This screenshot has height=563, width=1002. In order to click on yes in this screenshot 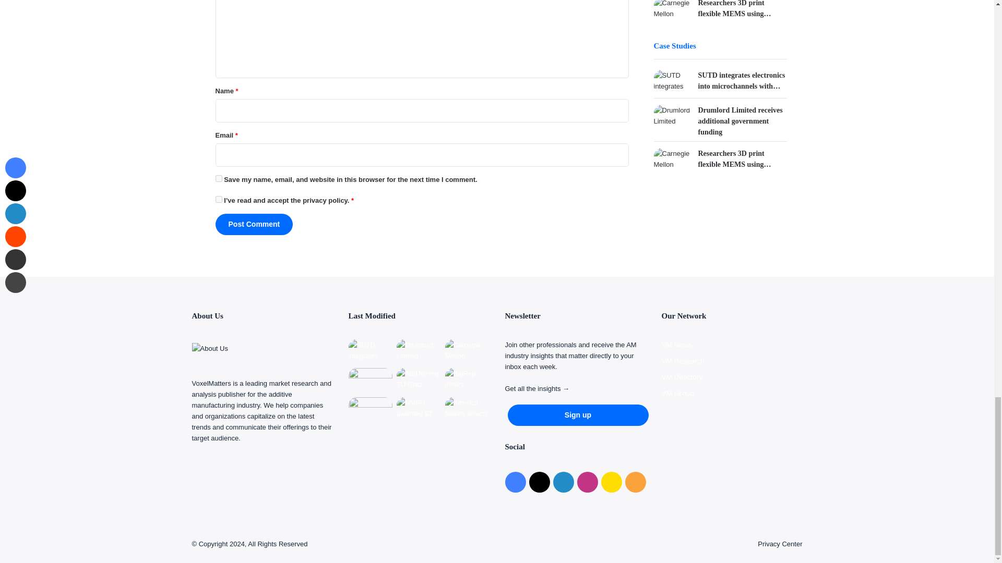, I will do `click(218, 178)`.